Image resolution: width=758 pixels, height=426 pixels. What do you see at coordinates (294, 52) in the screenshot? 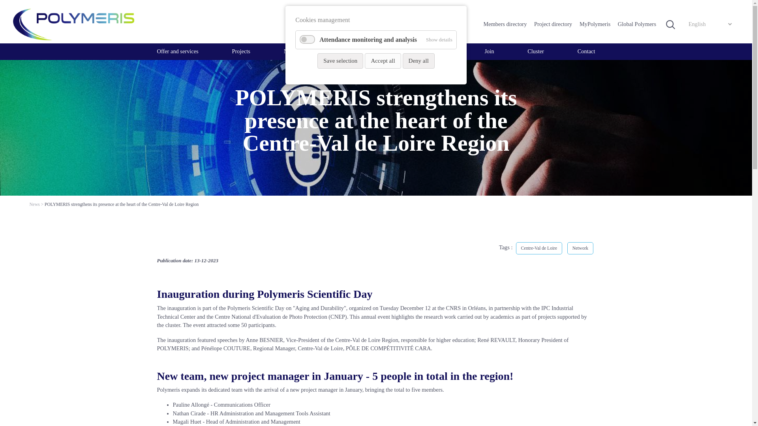
I see `Network` at bounding box center [294, 52].